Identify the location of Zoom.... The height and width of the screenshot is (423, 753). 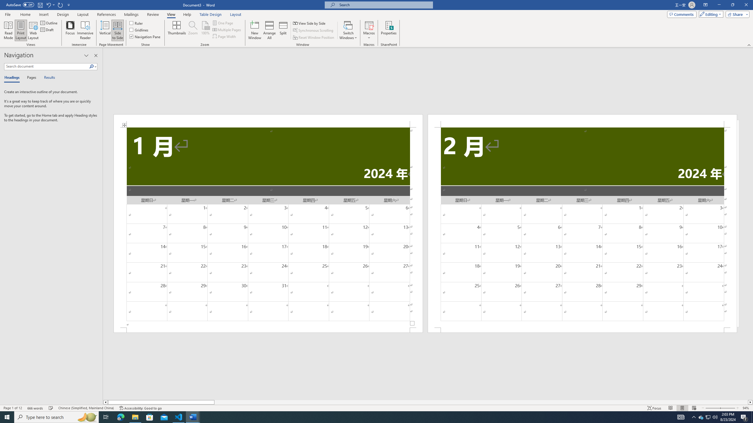
(192, 30).